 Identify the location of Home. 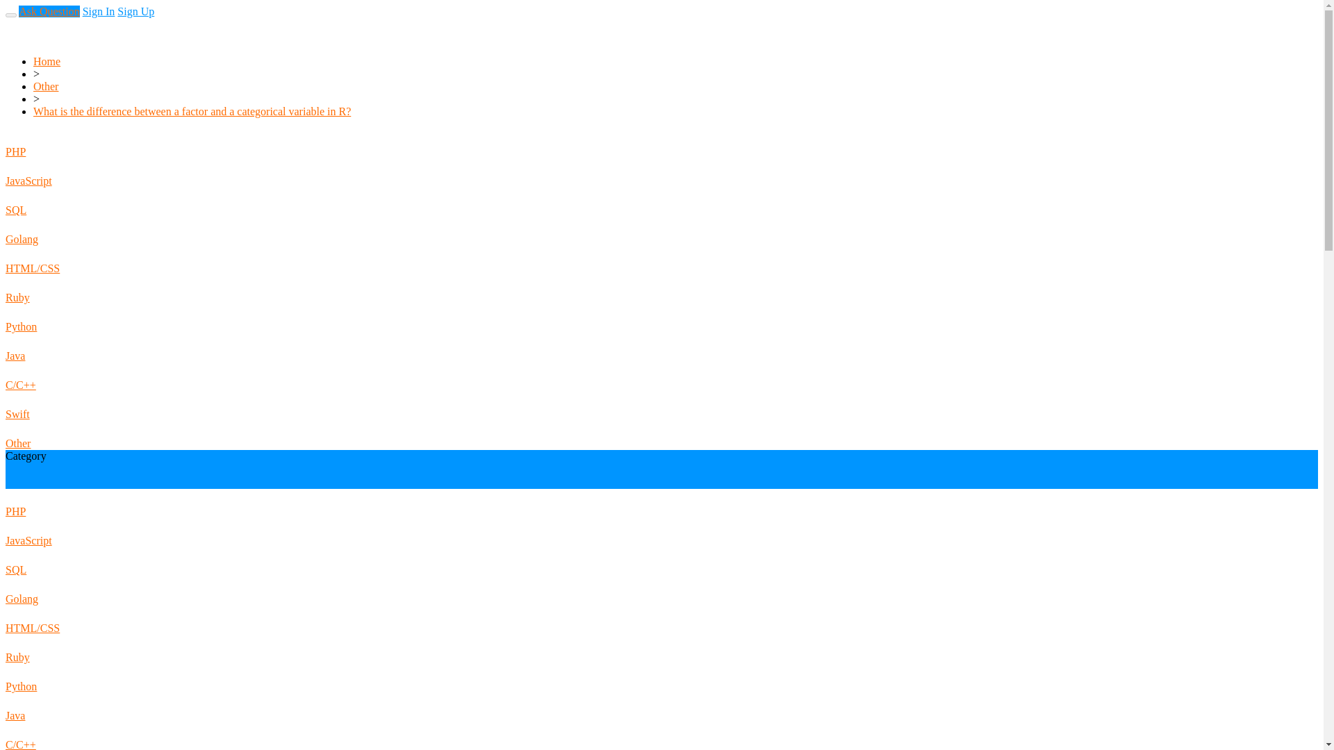
(47, 61).